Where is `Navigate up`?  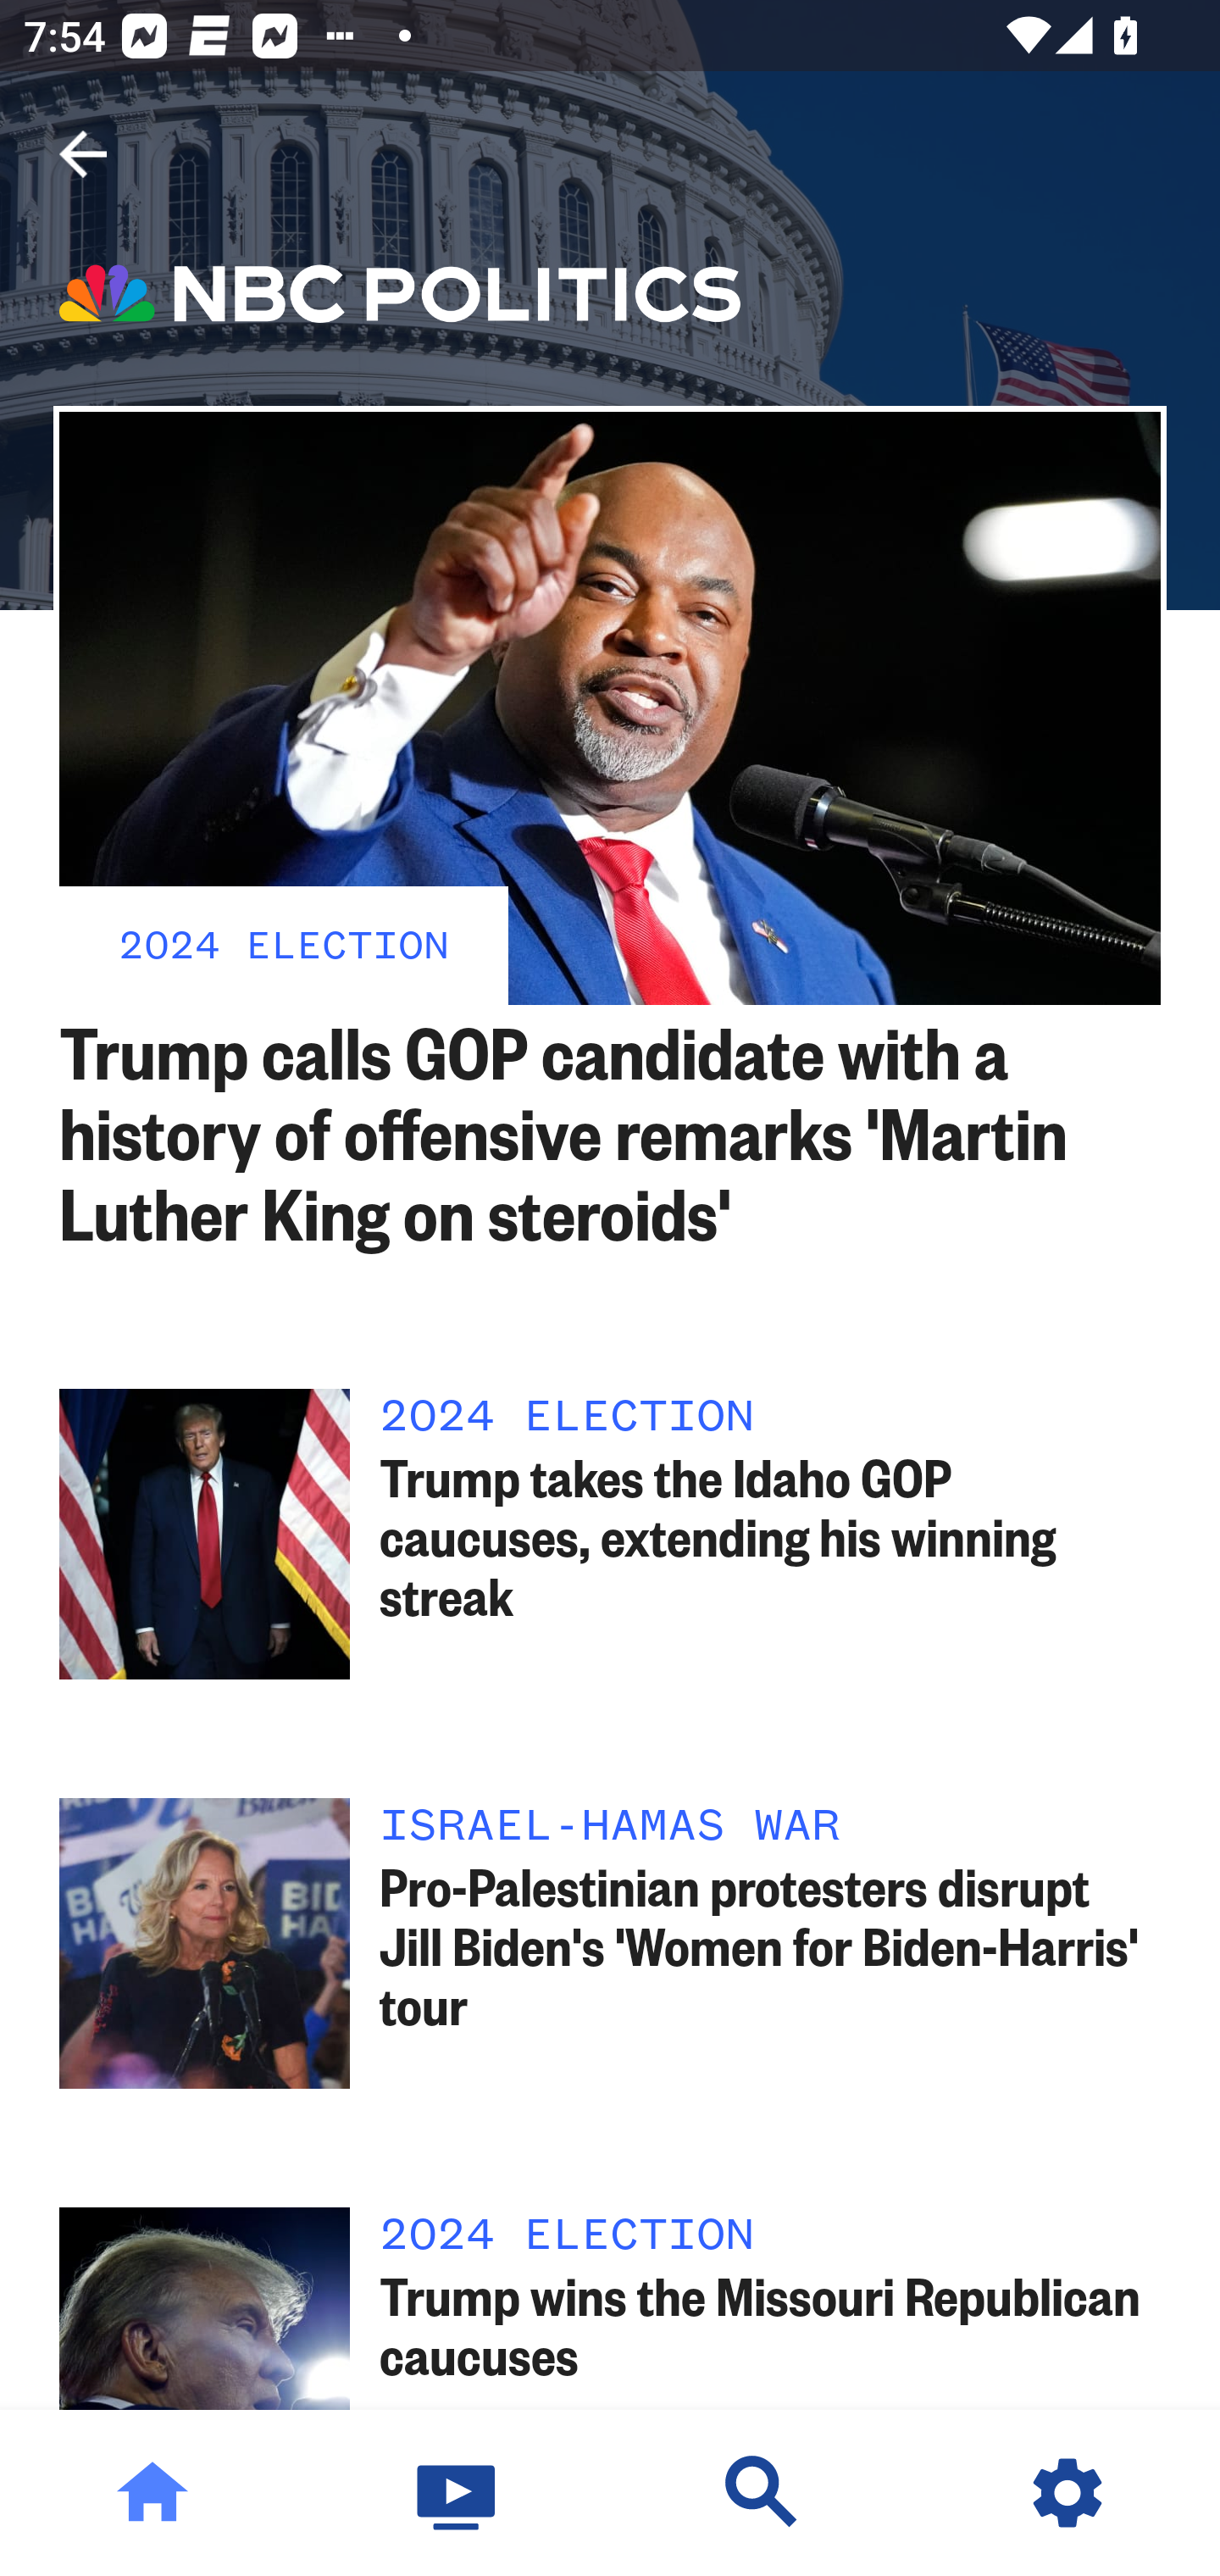 Navigate up is located at coordinates (83, 154).